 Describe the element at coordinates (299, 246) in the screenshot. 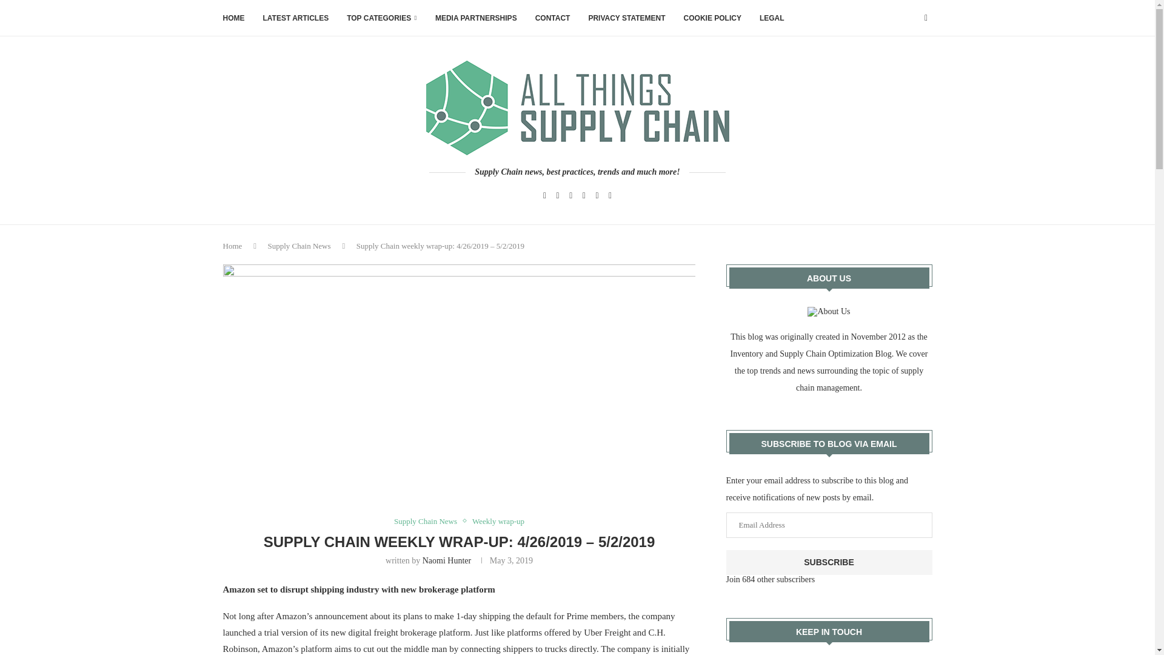

I see `Supply Chain News` at that location.